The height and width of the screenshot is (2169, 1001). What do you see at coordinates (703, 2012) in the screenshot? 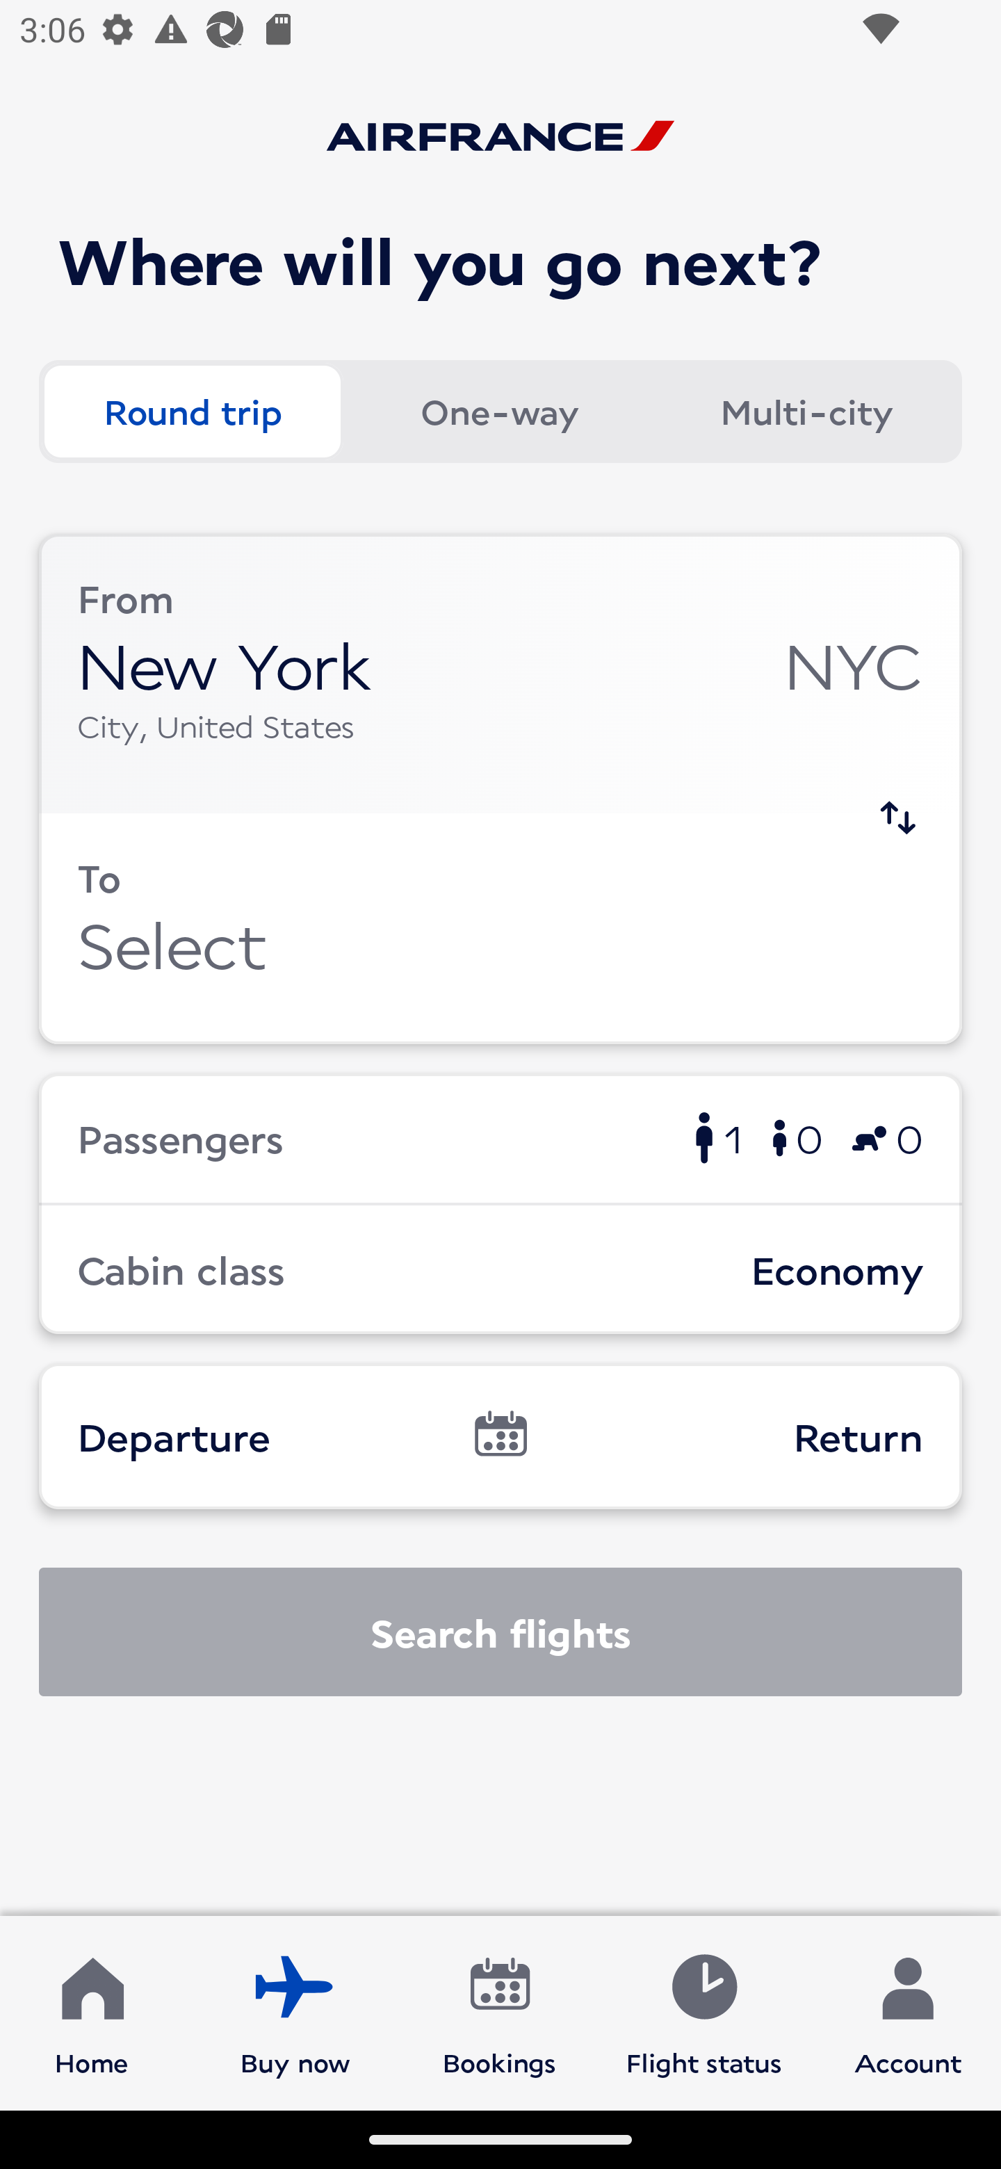
I see `Flight status` at bounding box center [703, 2012].